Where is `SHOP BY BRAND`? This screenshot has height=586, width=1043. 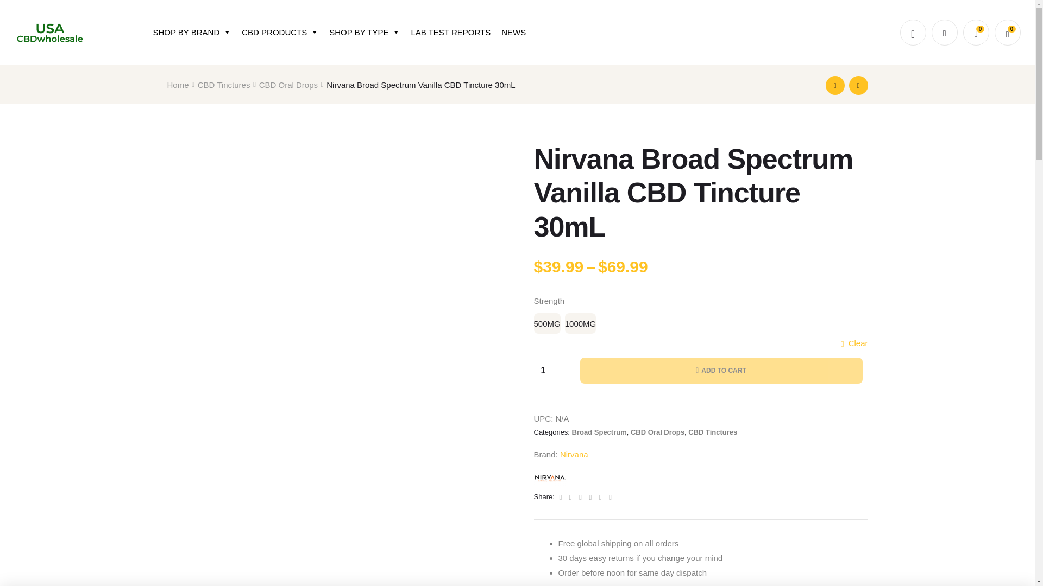
SHOP BY BRAND is located at coordinates (191, 32).